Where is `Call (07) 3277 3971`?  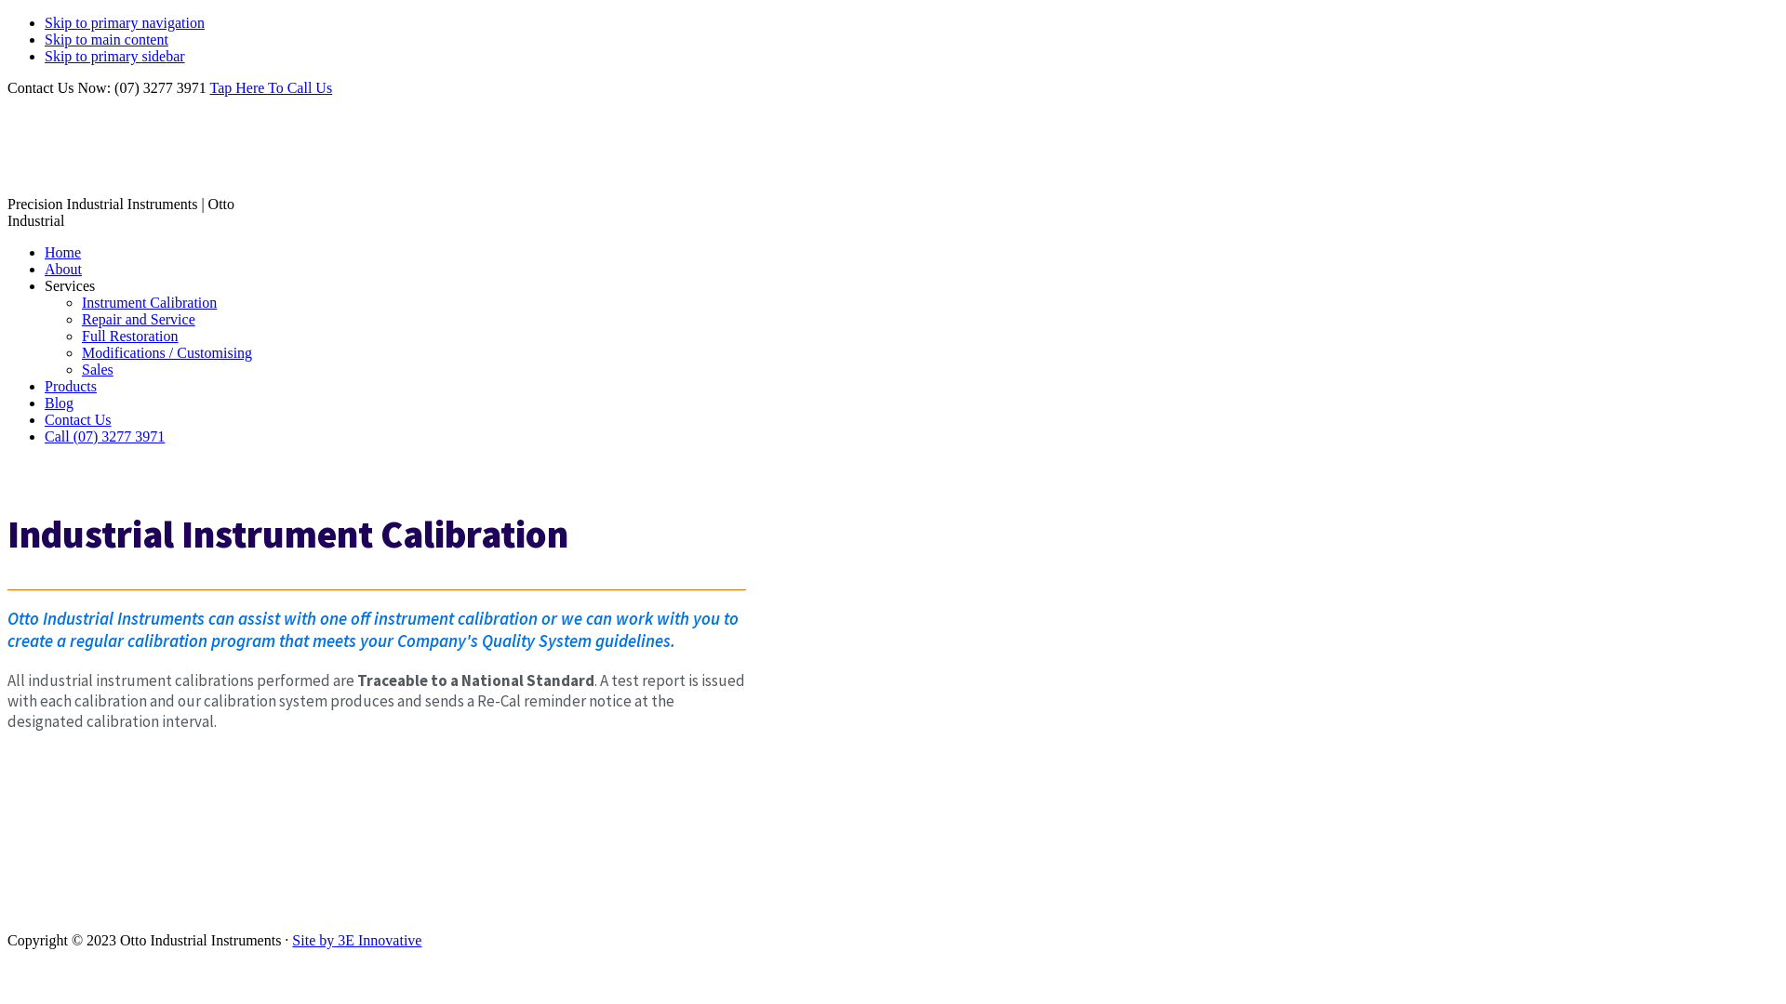
Call (07) 3277 3971 is located at coordinates (104, 437).